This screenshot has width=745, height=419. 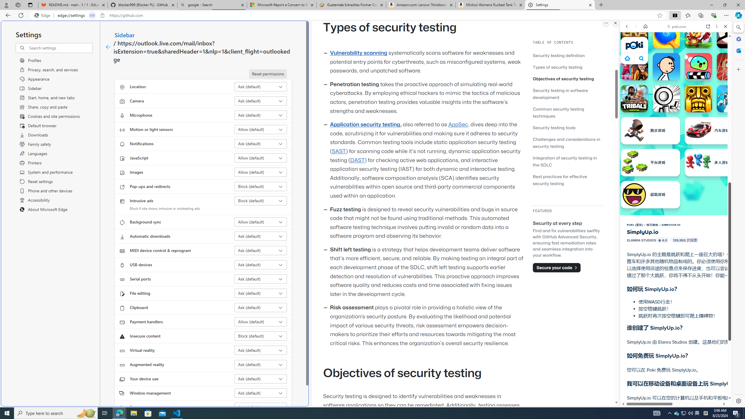 What do you see at coordinates (92, 15) in the screenshot?
I see `Tabs in split screen` at bounding box center [92, 15].